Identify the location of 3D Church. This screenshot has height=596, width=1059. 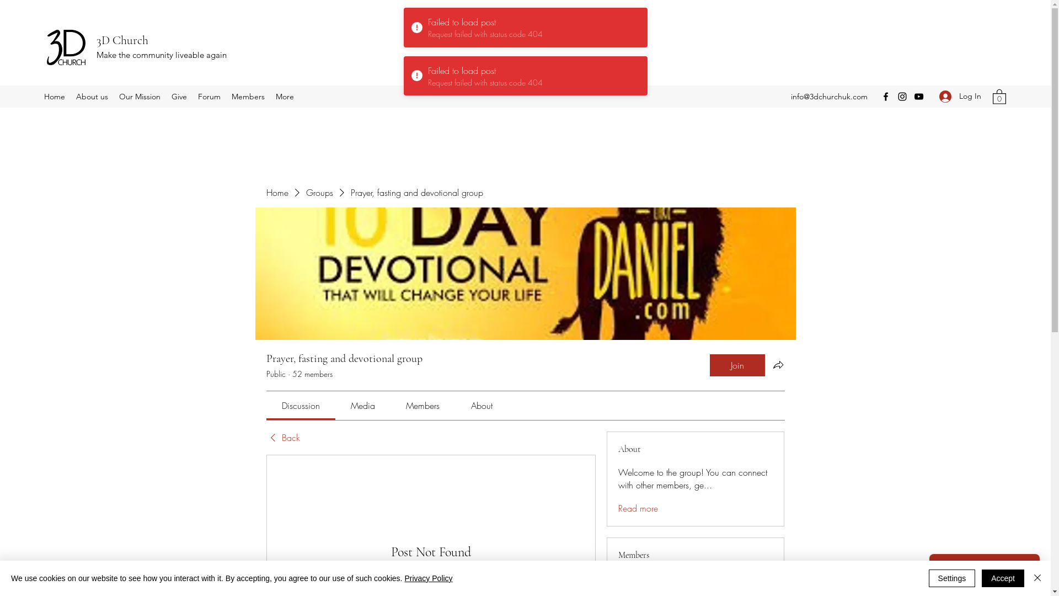
(122, 40).